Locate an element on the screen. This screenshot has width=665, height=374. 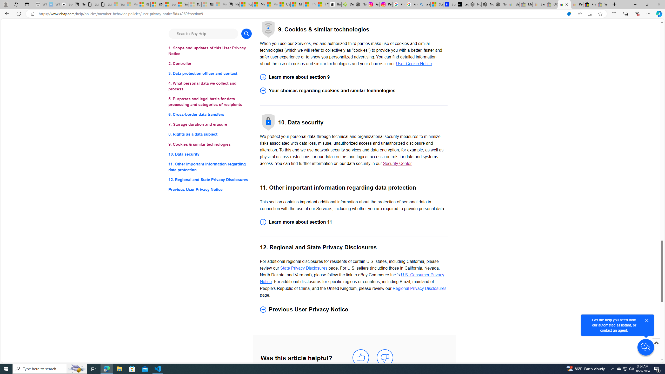
Previous User Privacy Notice is located at coordinates (354, 309).